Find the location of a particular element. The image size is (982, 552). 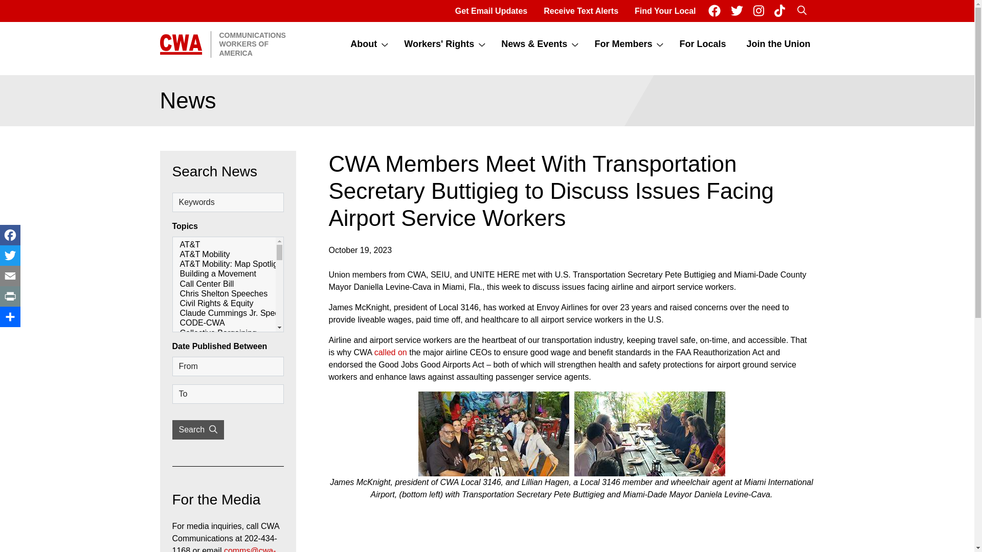

About is located at coordinates (438, 44).